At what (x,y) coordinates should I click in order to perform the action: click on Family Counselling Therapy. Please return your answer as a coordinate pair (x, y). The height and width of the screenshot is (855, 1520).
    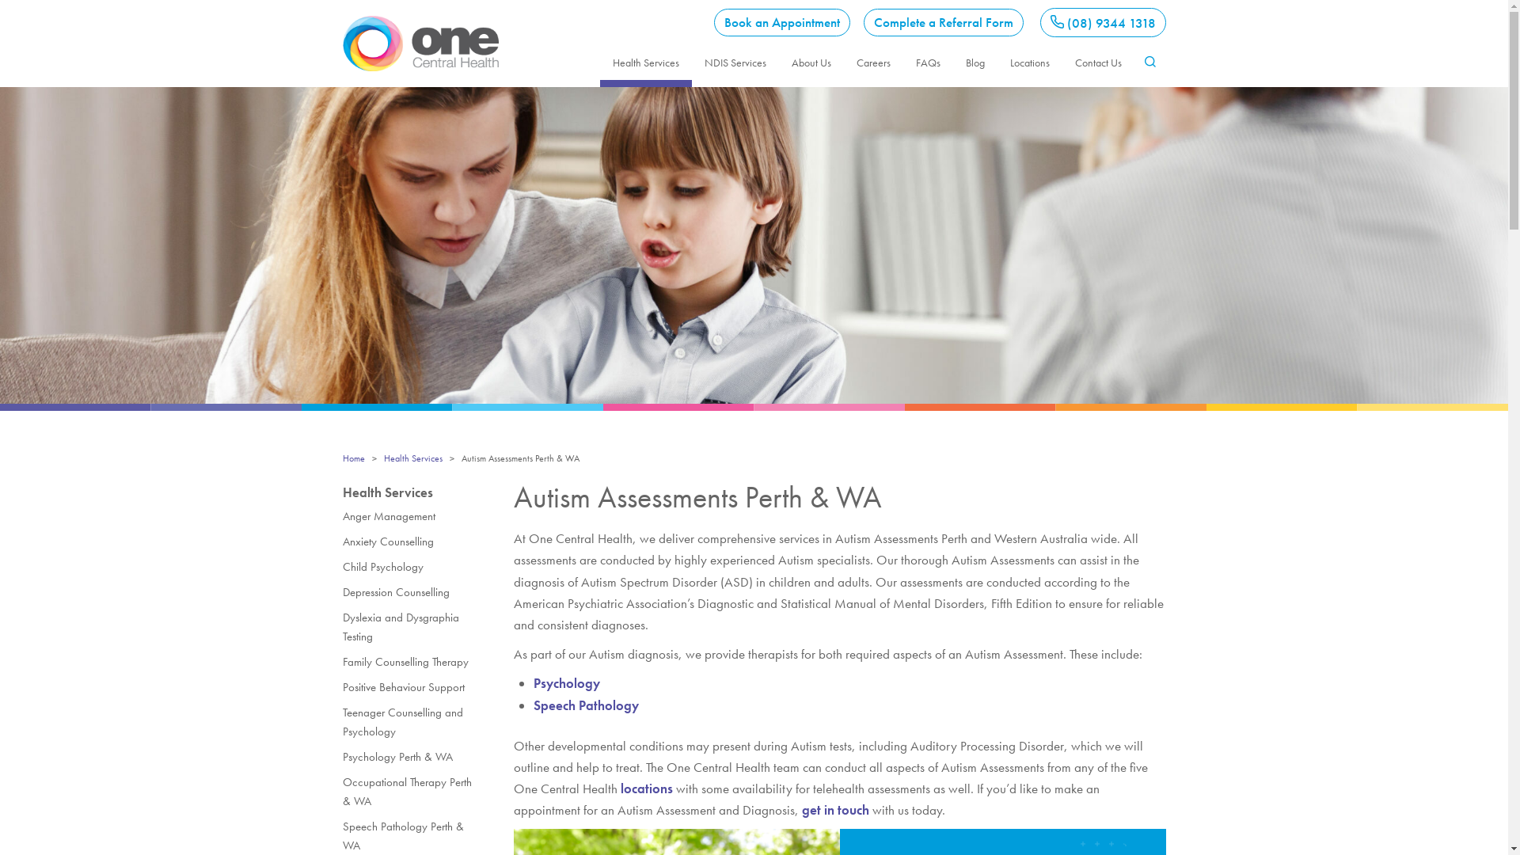
    Looking at the image, I should click on (412, 662).